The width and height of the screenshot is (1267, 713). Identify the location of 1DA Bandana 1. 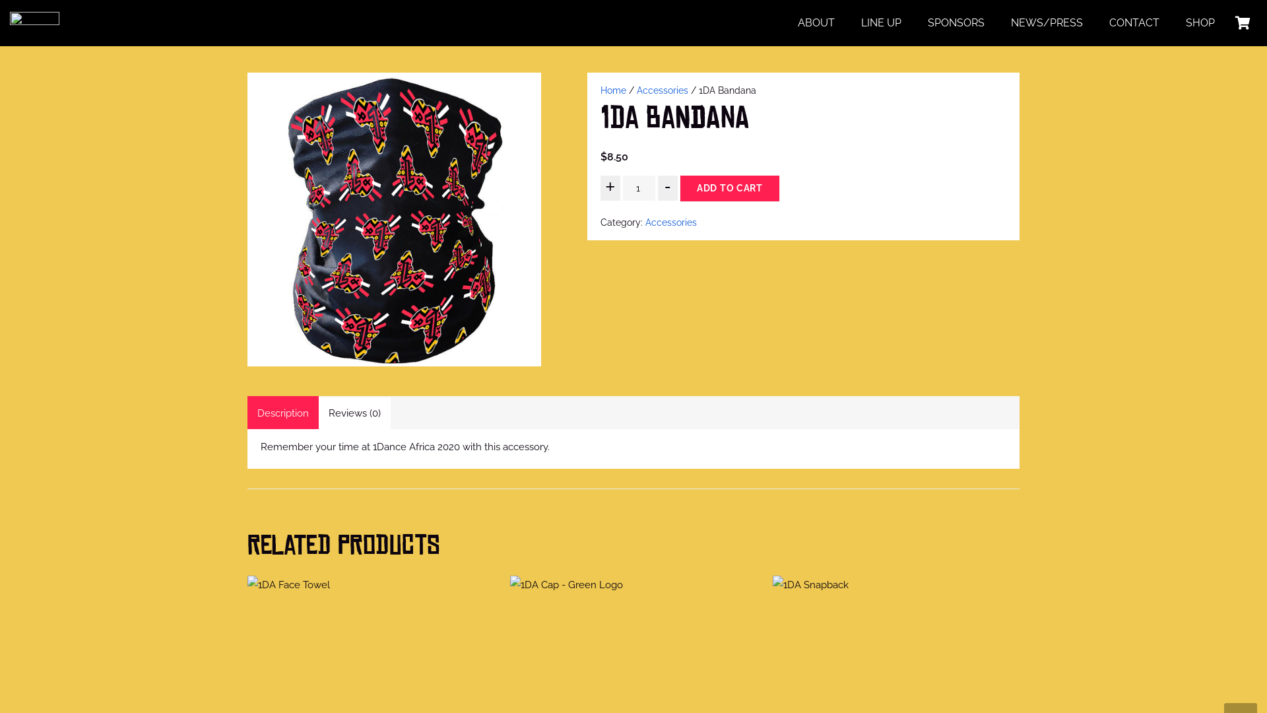
(395, 219).